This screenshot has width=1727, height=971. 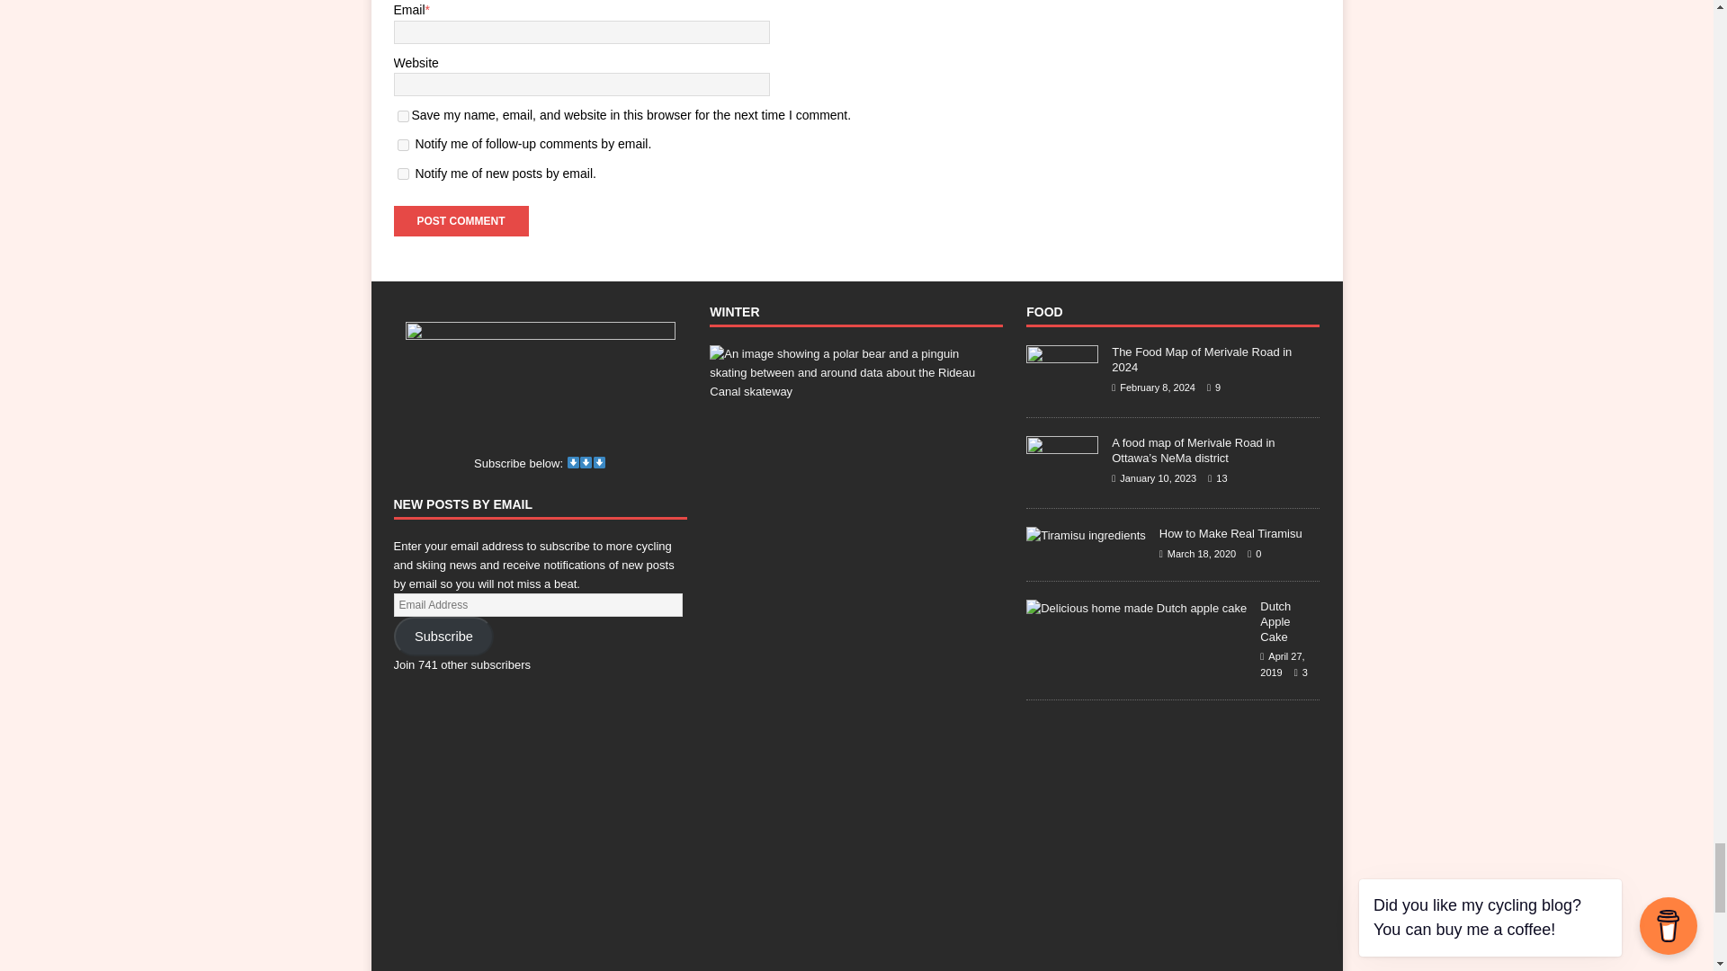 What do you see at coordinates (403, 146) in the screenshot?
I see `subscribe` at bounding box center [403, 146].